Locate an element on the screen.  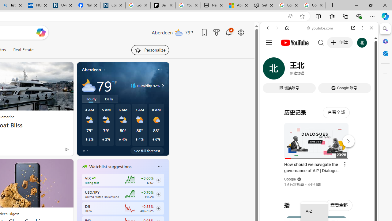
Class: b_serphb is located at coordinates (364, 71).